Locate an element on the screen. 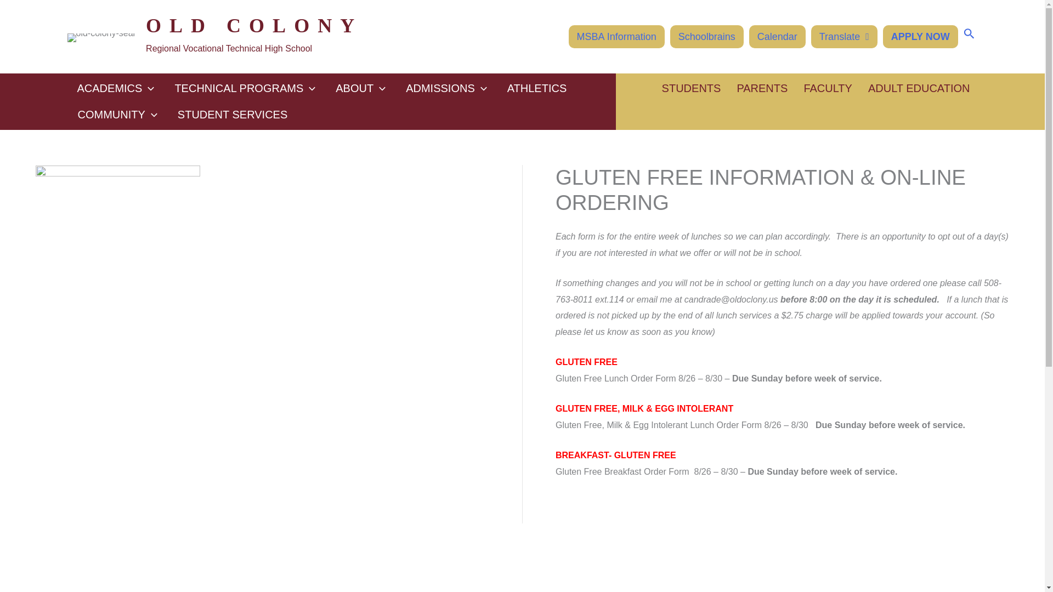  Schoolbrains is located at coordinates (706, 36).